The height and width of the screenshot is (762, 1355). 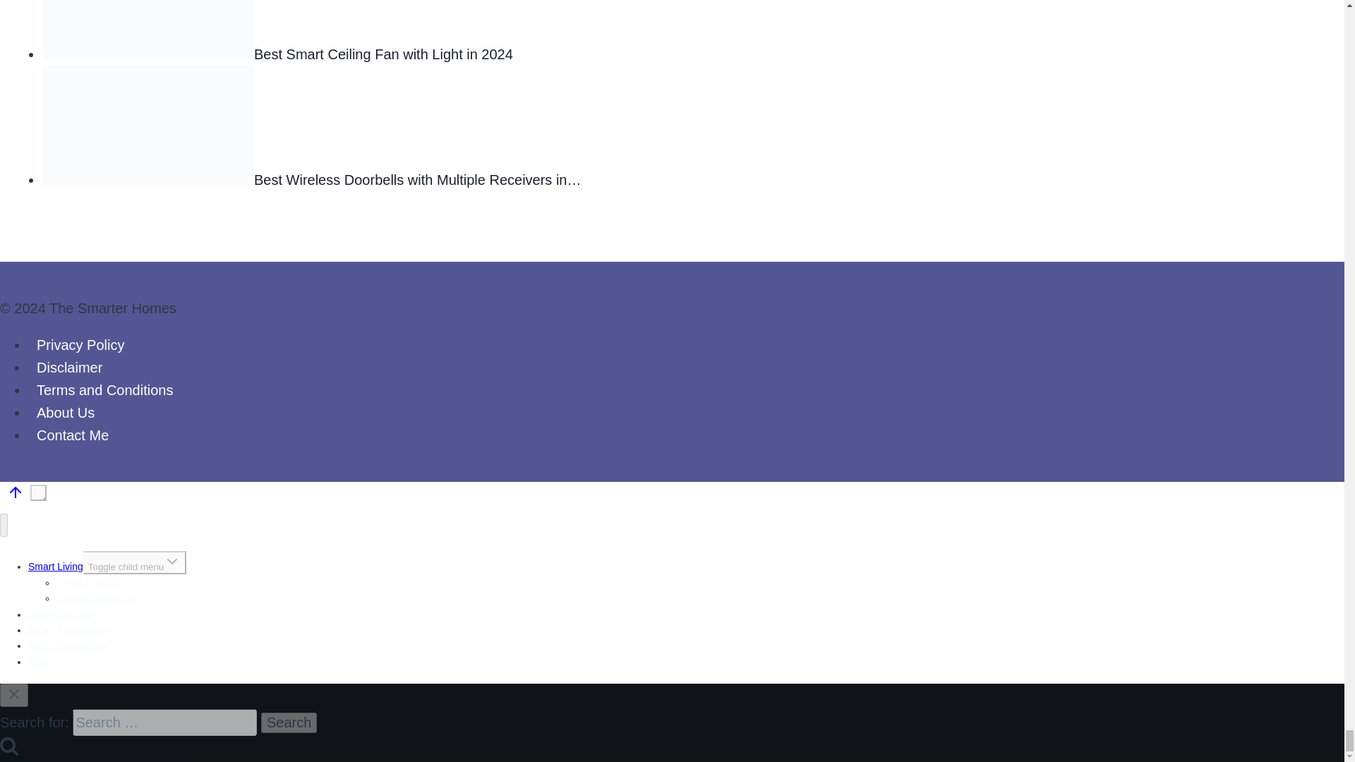 I want to click on Scroll to top, so click(x=47, y=501).